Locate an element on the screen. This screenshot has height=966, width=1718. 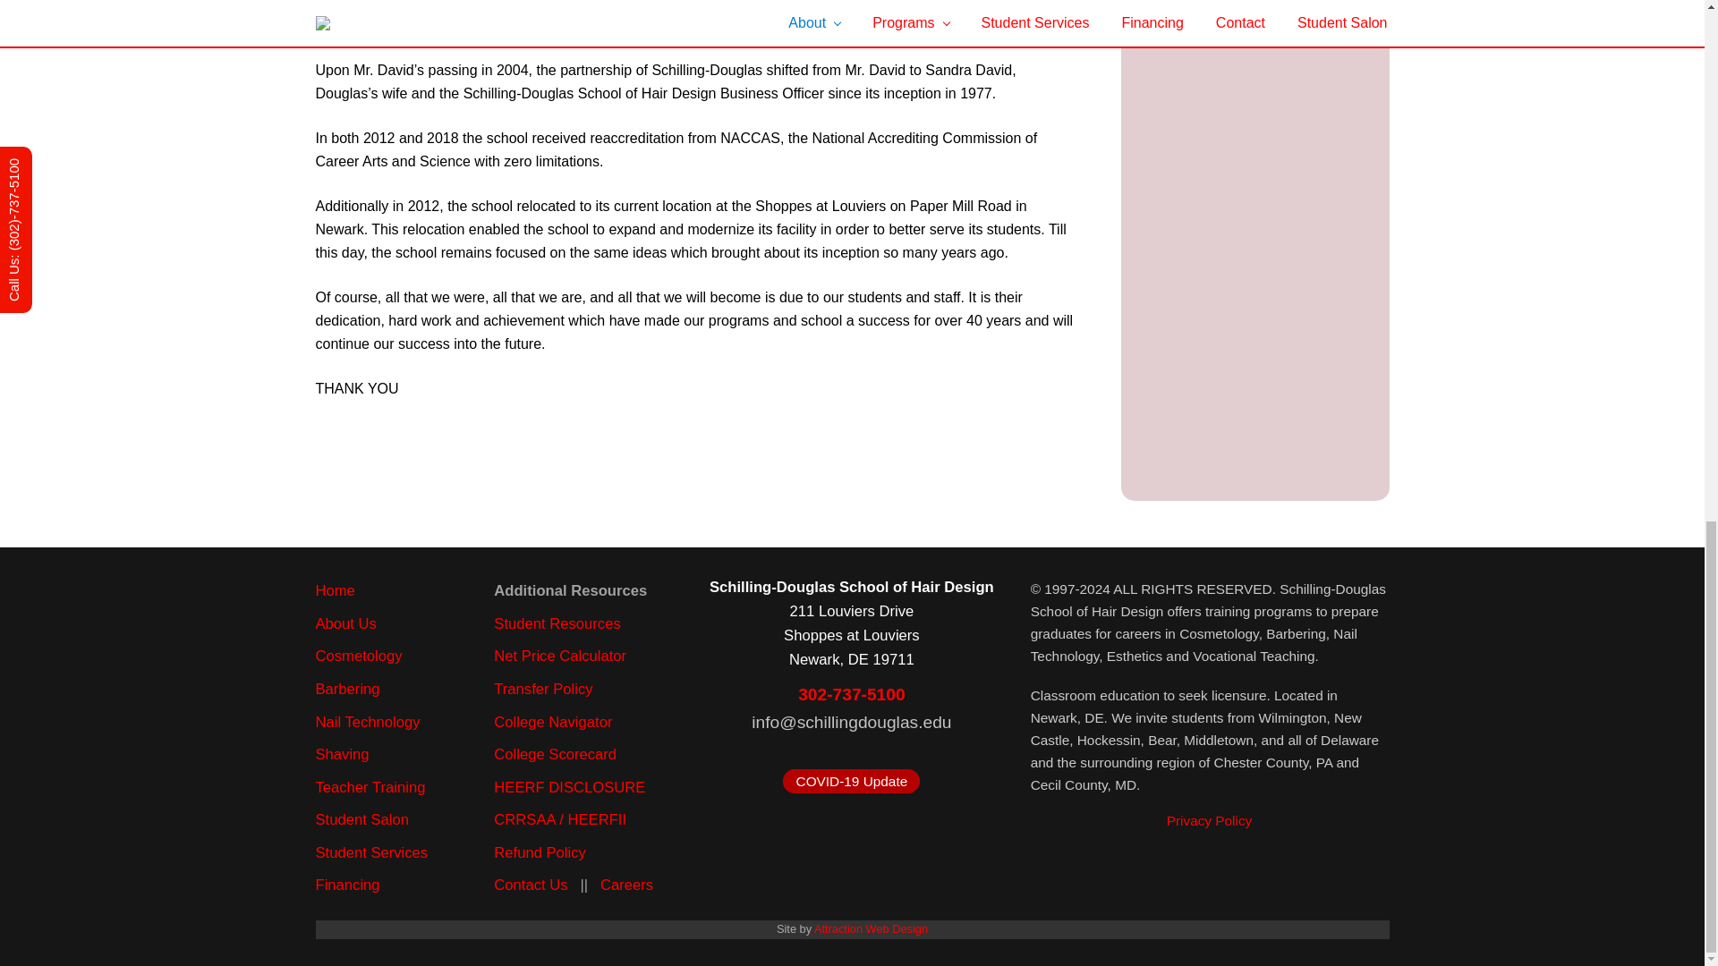
Contact Us is located at coordinates (530, 885).